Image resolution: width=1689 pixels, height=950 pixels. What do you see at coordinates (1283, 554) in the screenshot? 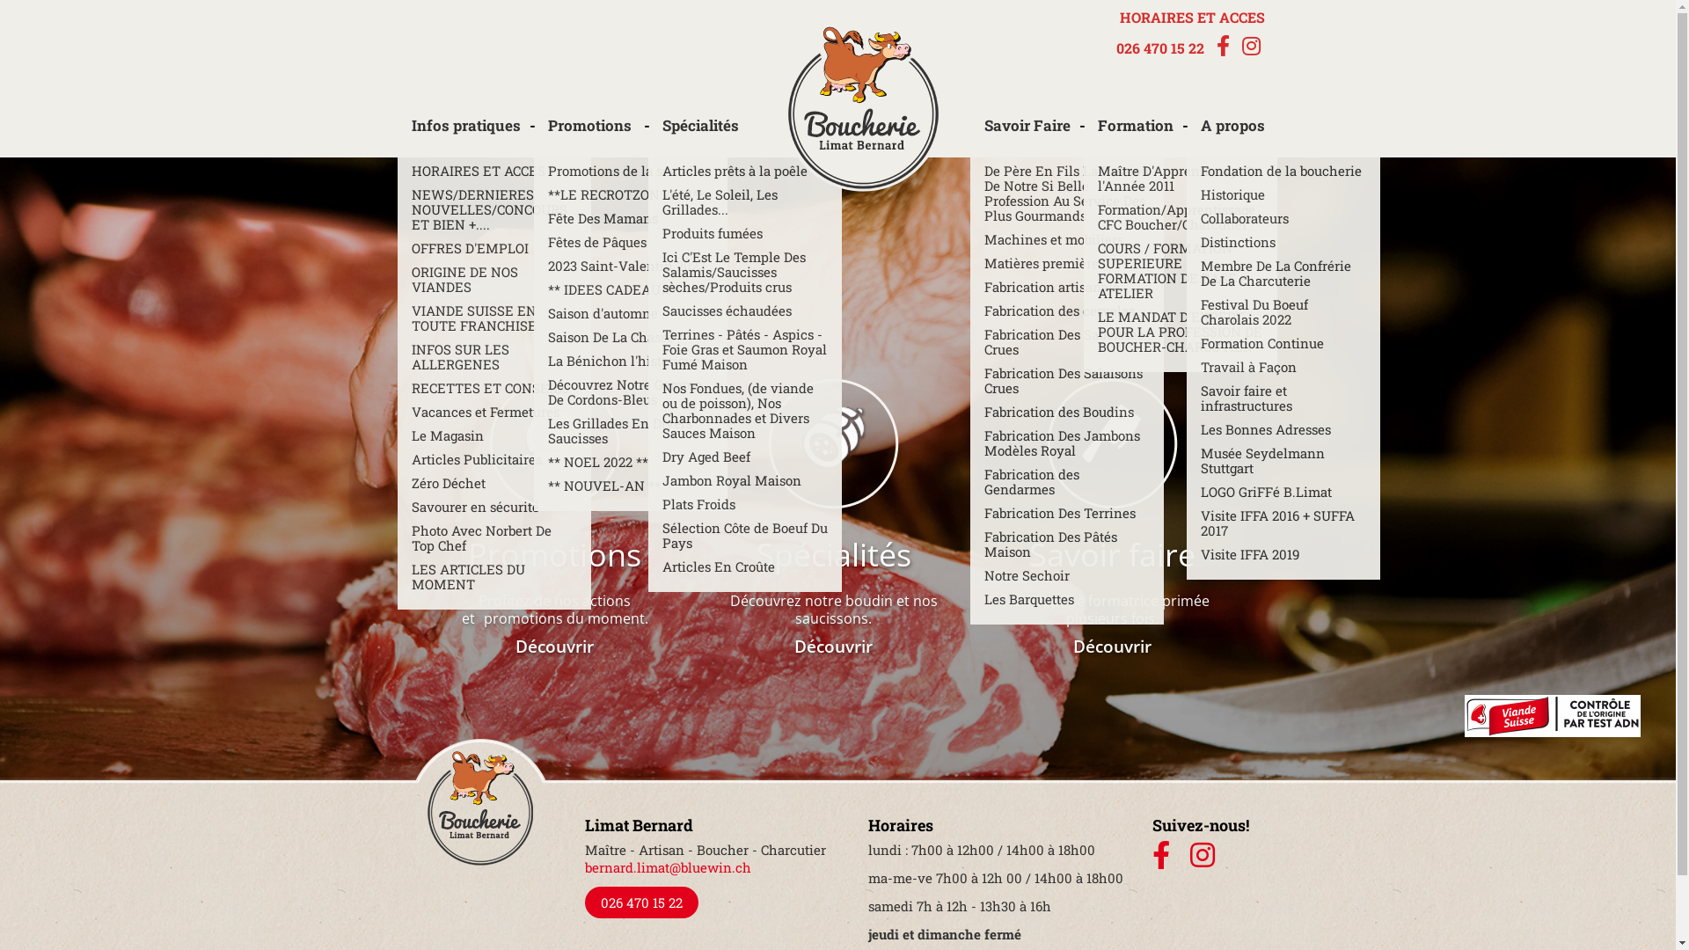
I see `Visite IFFA 2019` at bounding box center [1283, 554].